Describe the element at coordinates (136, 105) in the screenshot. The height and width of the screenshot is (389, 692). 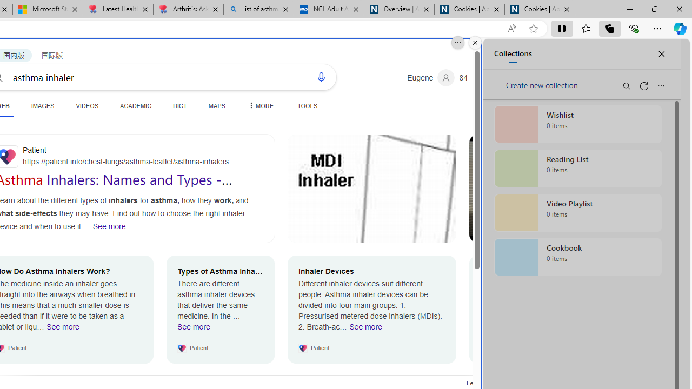
I see `ACADEMIC` at that location.